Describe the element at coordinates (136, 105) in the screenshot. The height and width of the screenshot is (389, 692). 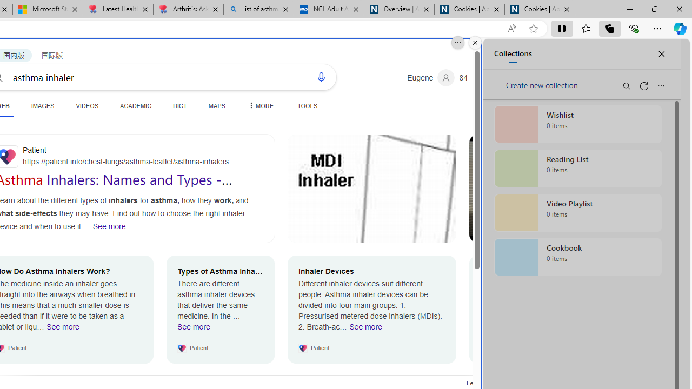
I see `ACADEMIC` at that location.